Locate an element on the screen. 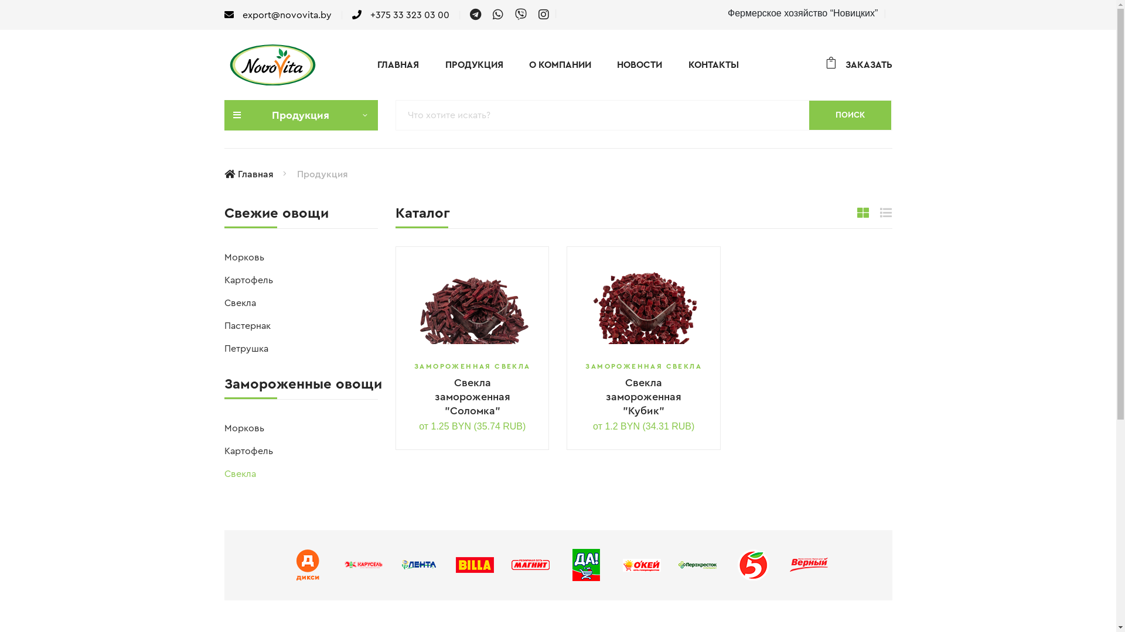 This screenshot has height=632, width=1125. +375 33 323 03 00 is located at coordinates (400, 15).